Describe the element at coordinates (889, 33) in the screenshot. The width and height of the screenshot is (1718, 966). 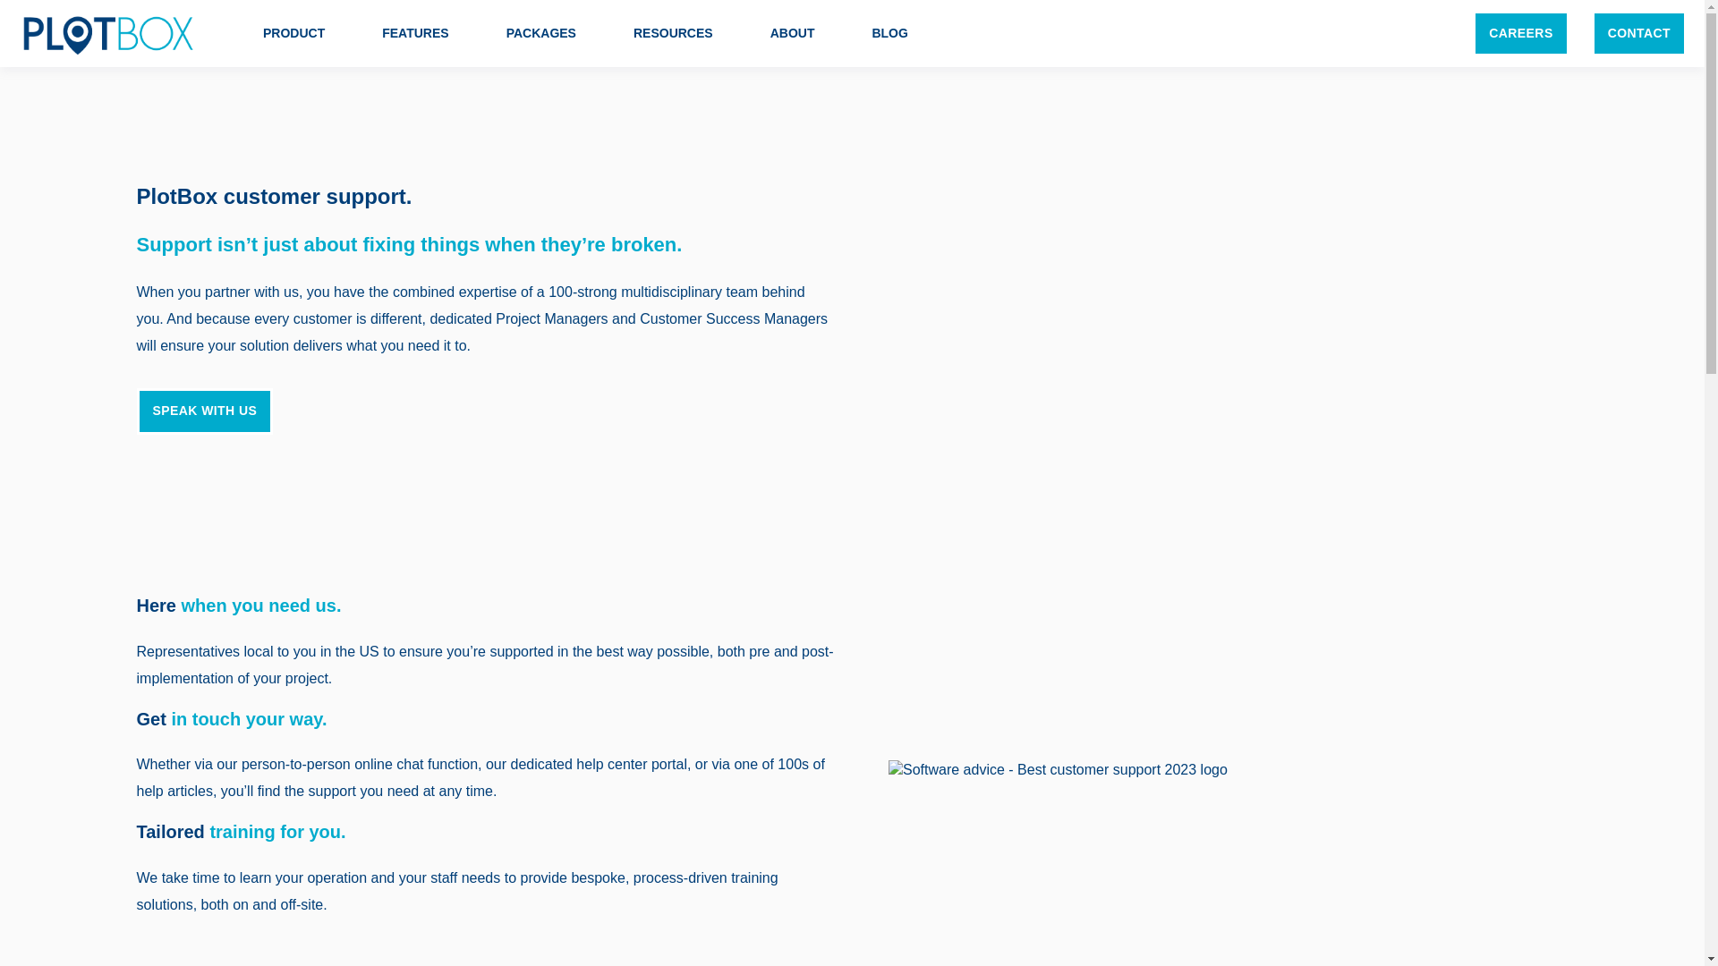
I see `BLOG` at that location.